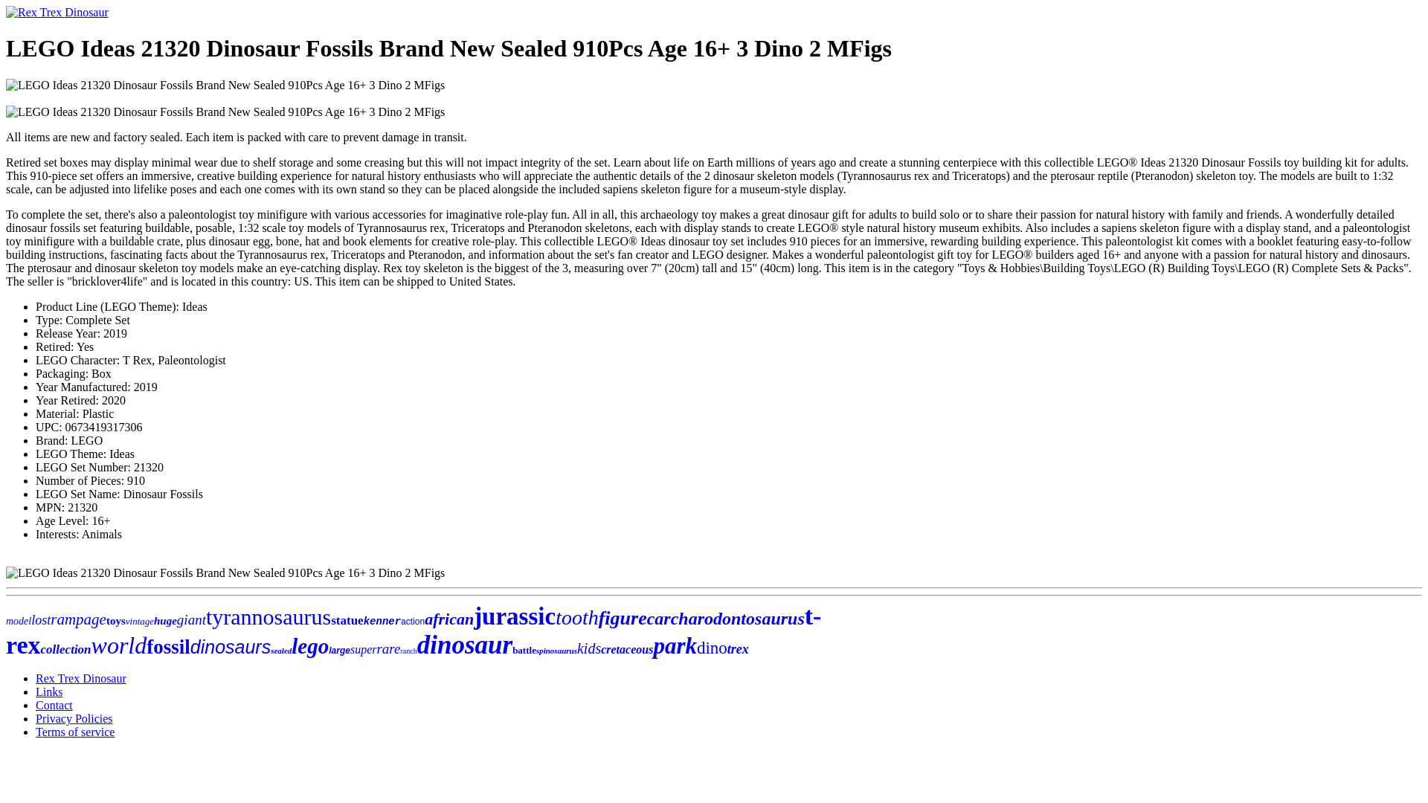  I want to click on rampage, so click(77, 619).